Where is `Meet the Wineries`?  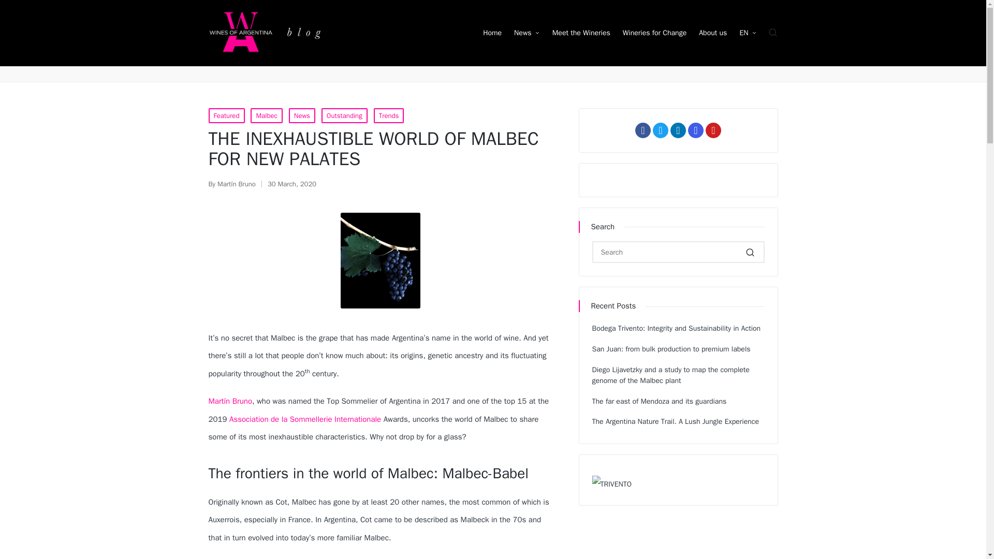
Meet the Wineries is located at coordinates (581, 33).